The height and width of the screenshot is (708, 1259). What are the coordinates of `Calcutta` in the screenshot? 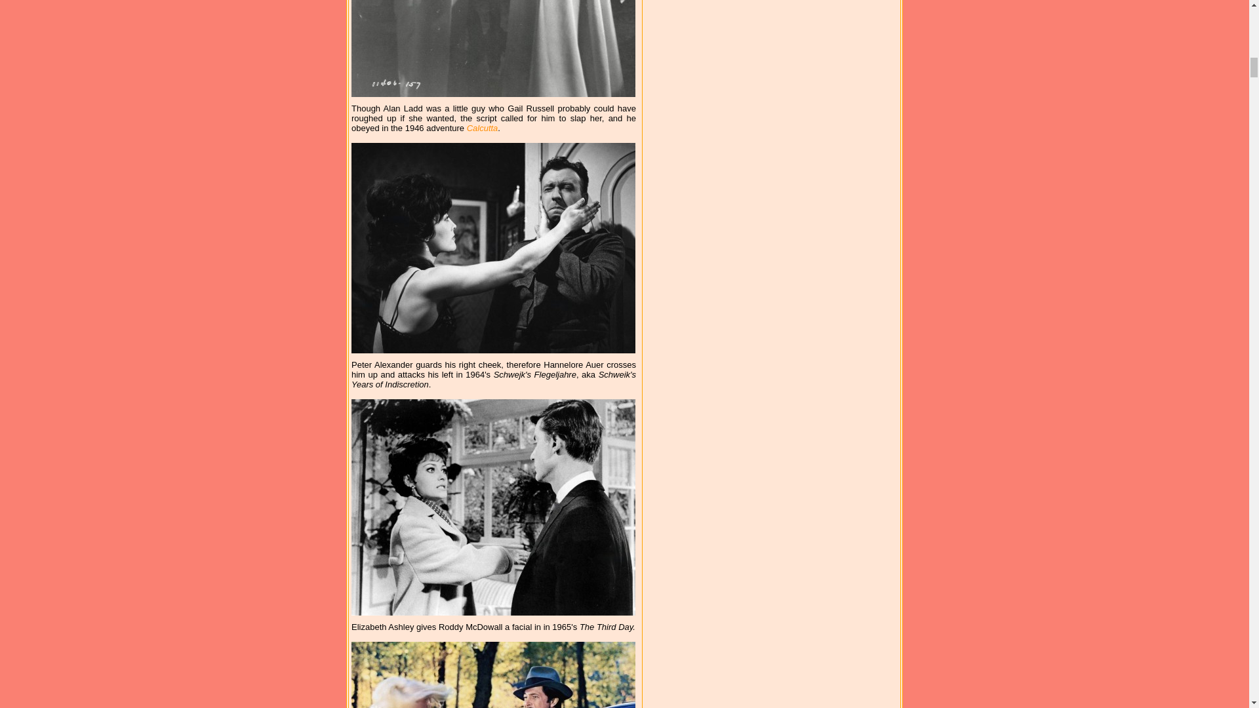 It's located at (483, 128).